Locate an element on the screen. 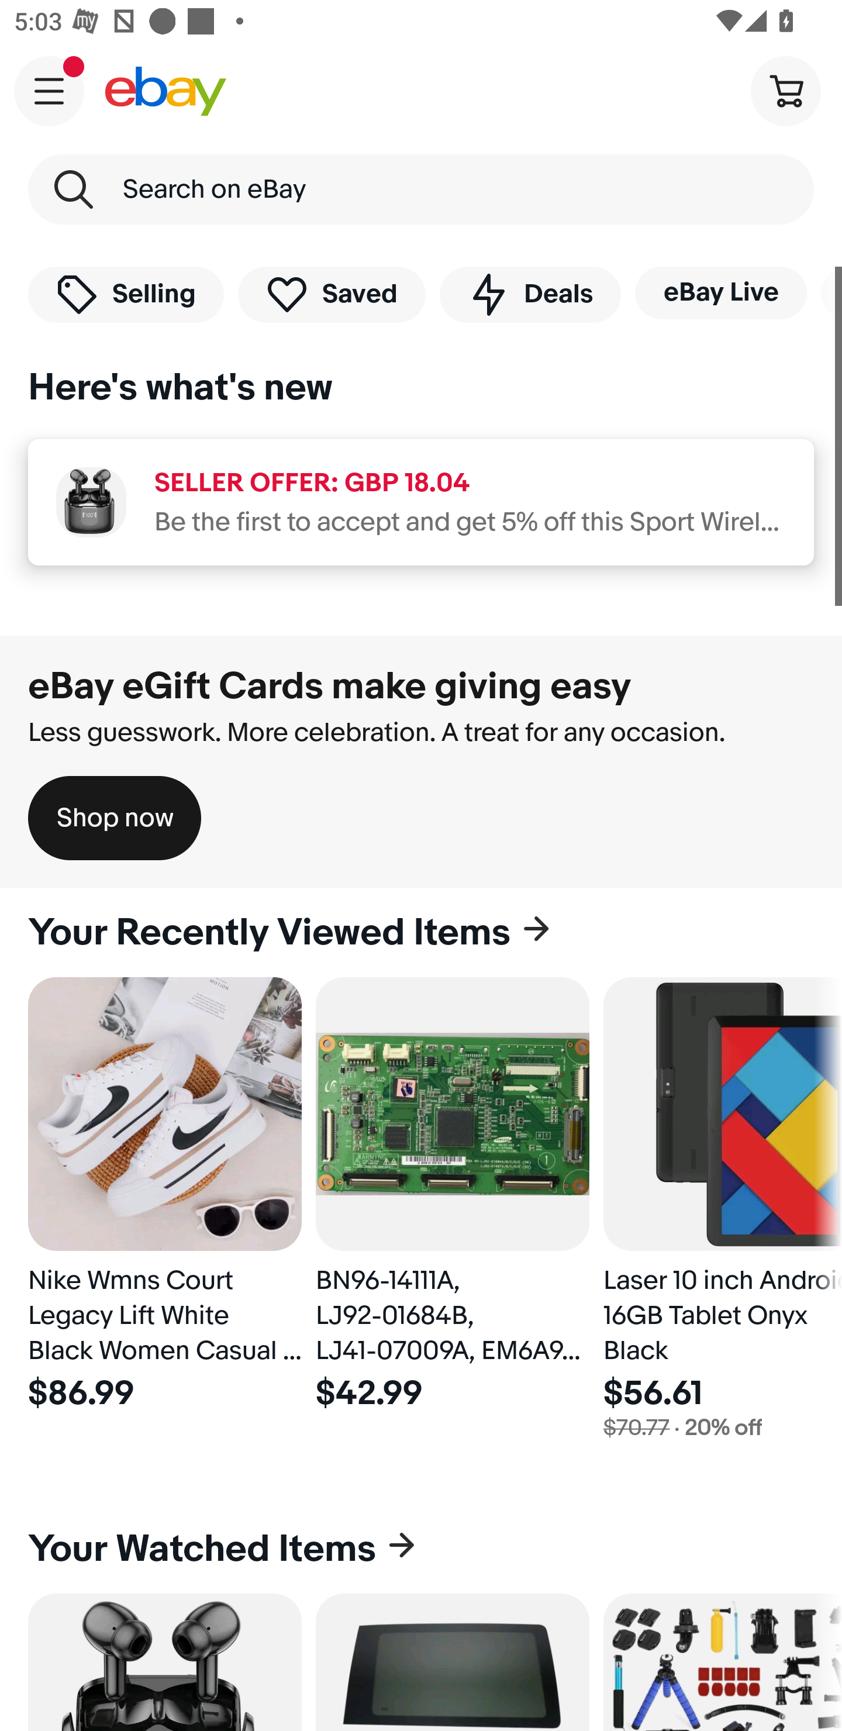 Image resolution: width=842 pixels, height=1731 pixels. eBay Live is located at coordinates (720, 292).